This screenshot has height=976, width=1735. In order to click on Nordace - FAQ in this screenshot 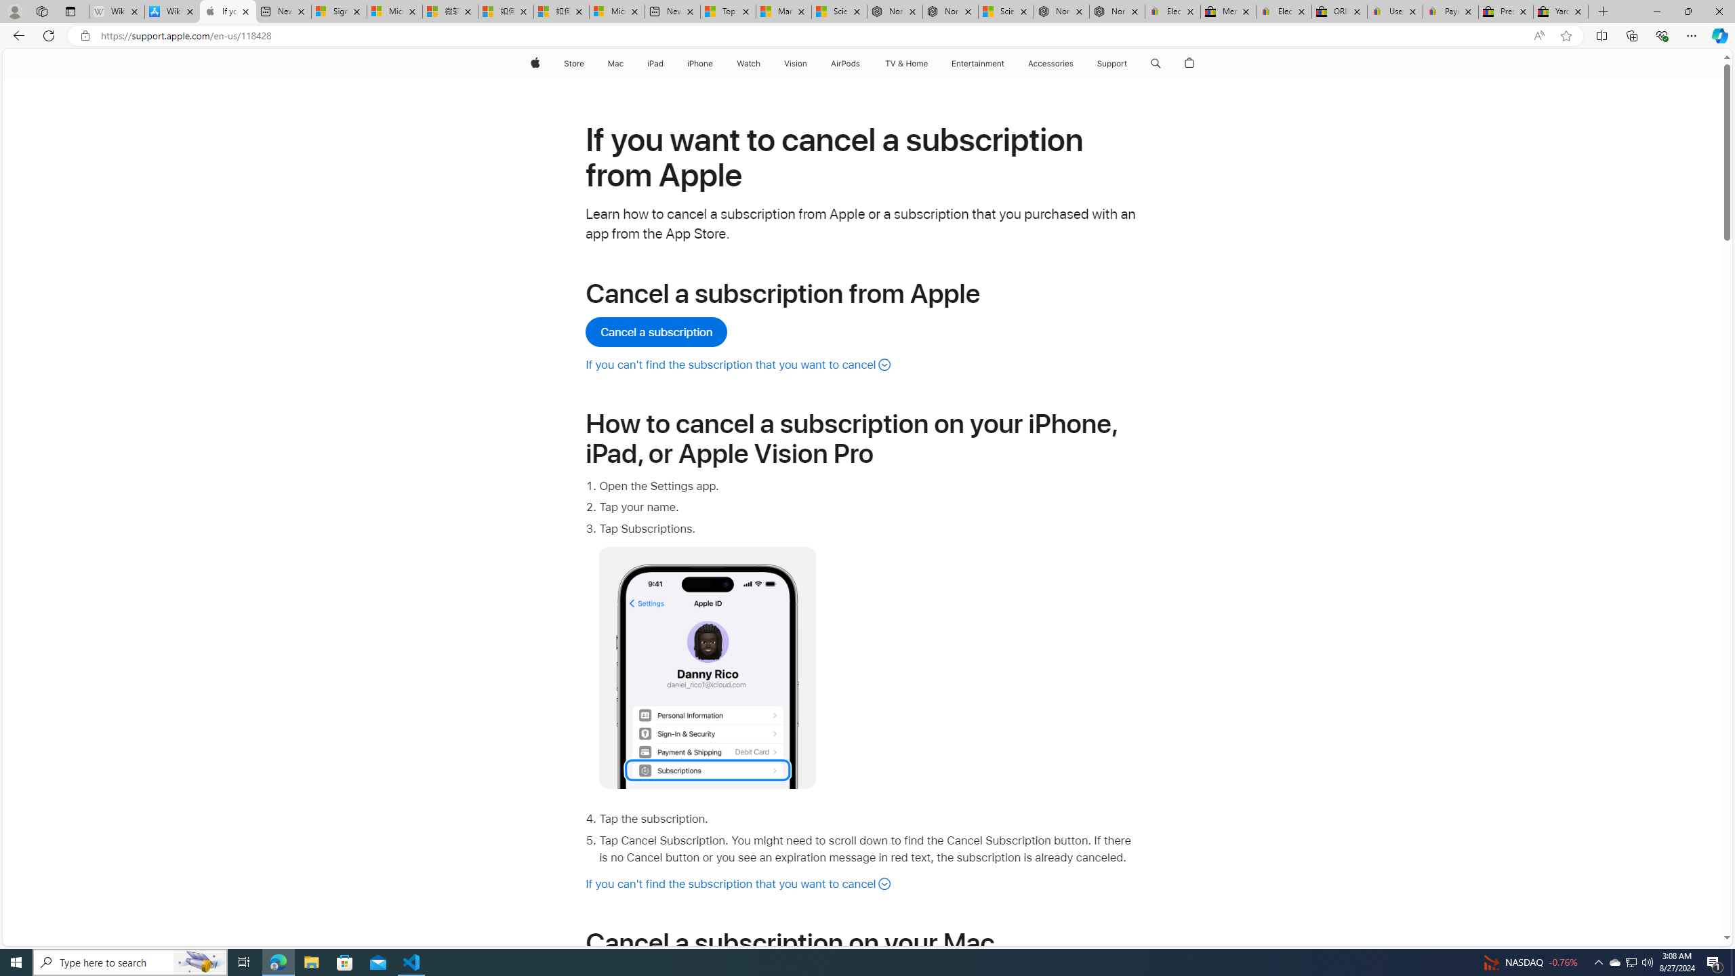, I will do `click(1117, 12)`.